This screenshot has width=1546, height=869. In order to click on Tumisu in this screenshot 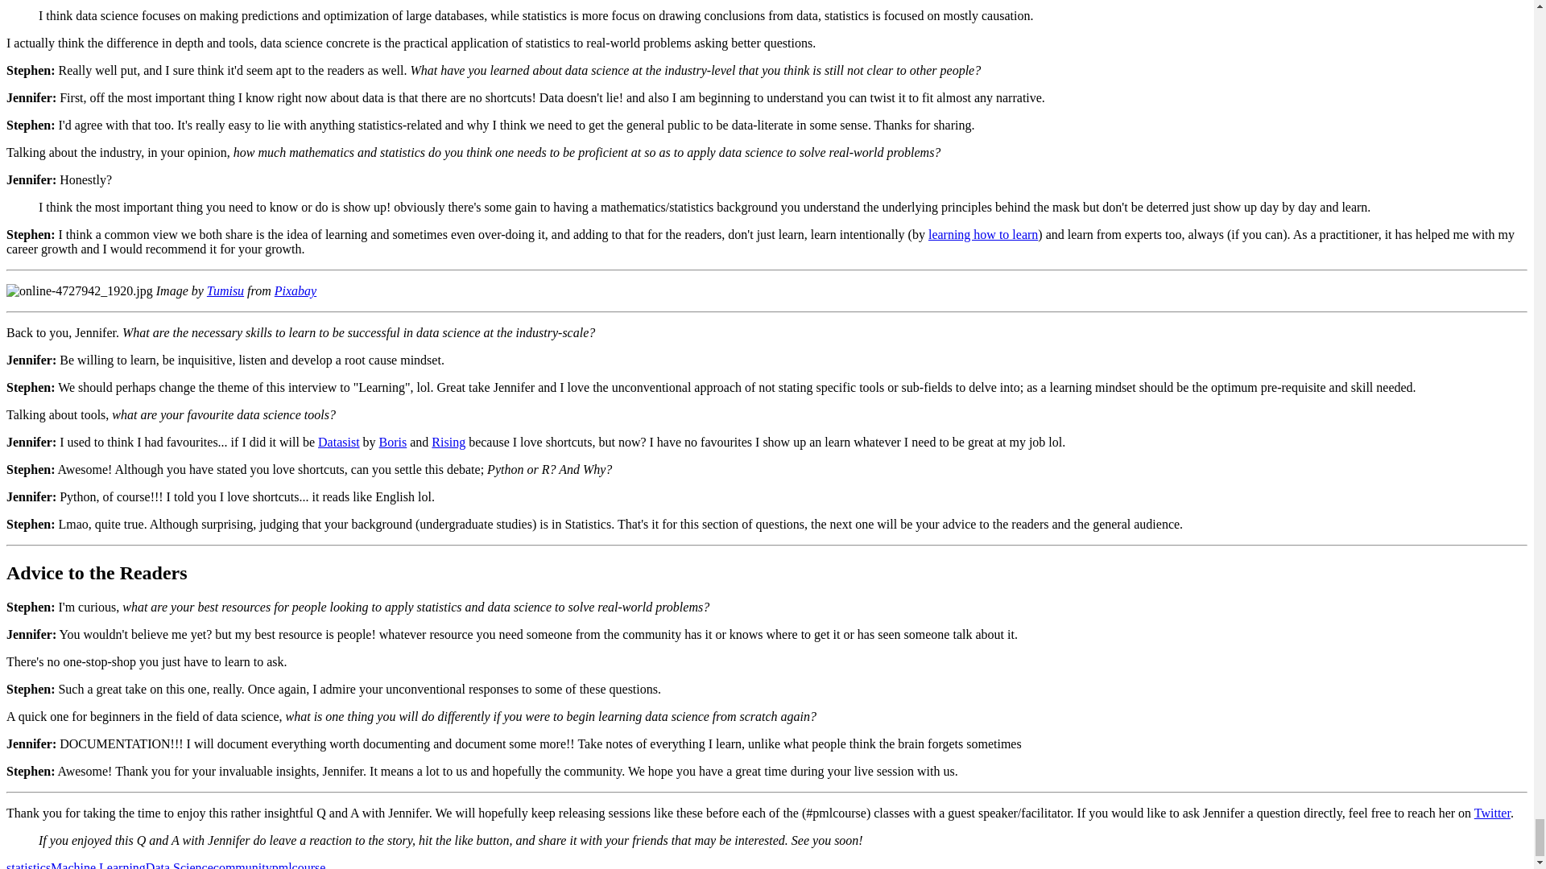, I will do `click(225, 291)`.